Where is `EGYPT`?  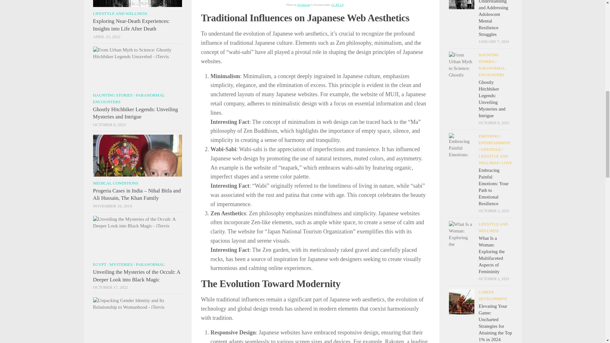
EGYPT is located at coordinates (99, 264).